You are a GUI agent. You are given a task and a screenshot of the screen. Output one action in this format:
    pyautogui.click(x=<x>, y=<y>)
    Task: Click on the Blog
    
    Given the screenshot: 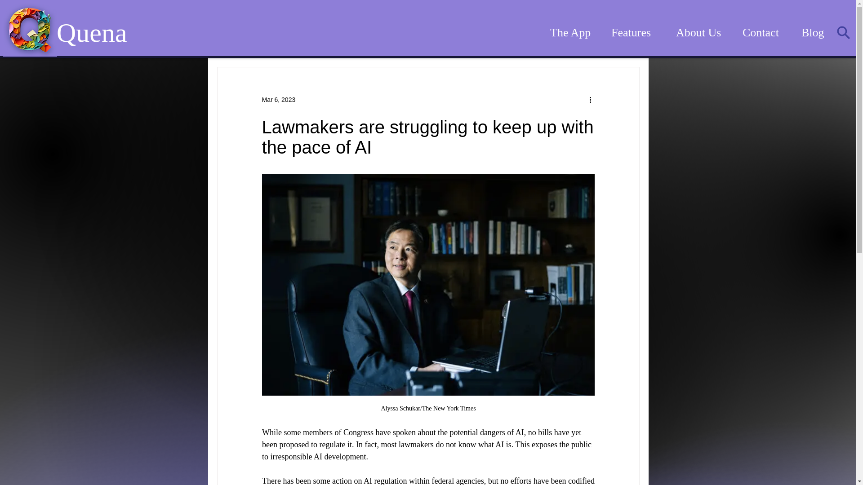 What is the action you would take?
    pyautogui.click(x=815, y=32)
    